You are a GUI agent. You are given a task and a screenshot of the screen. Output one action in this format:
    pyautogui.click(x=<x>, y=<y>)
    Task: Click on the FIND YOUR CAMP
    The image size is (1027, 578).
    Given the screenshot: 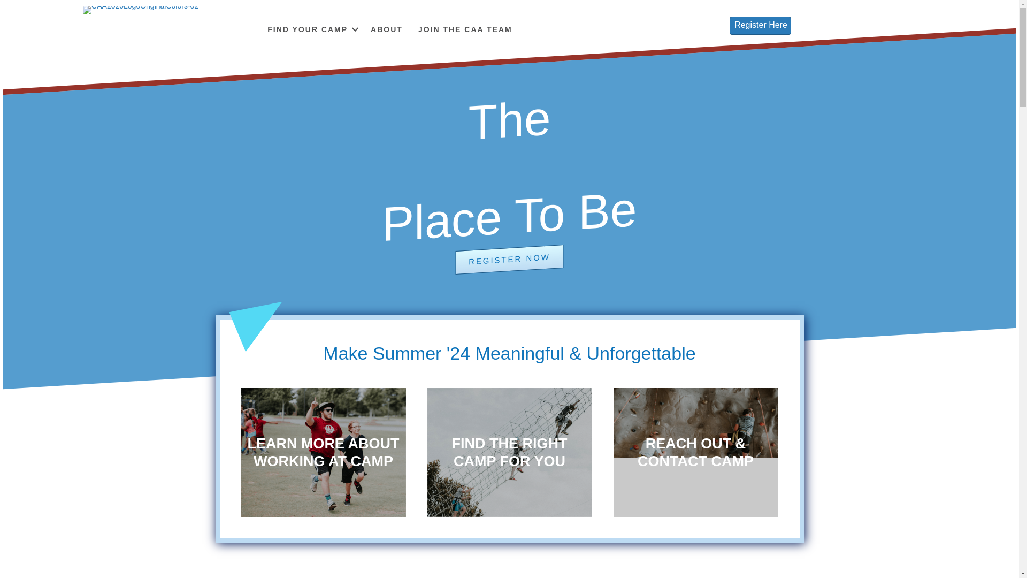 What is the action you would take?
    pyautogui.click(x=311, y=29)
    